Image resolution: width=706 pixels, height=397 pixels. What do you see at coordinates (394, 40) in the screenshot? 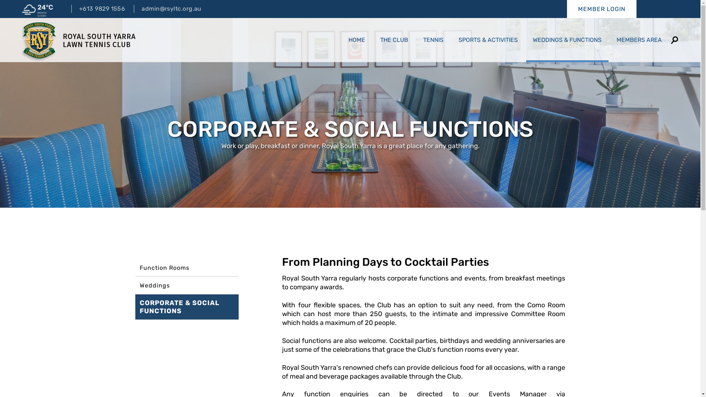
I see `THE CLUB` at bounding box center [394, 40].